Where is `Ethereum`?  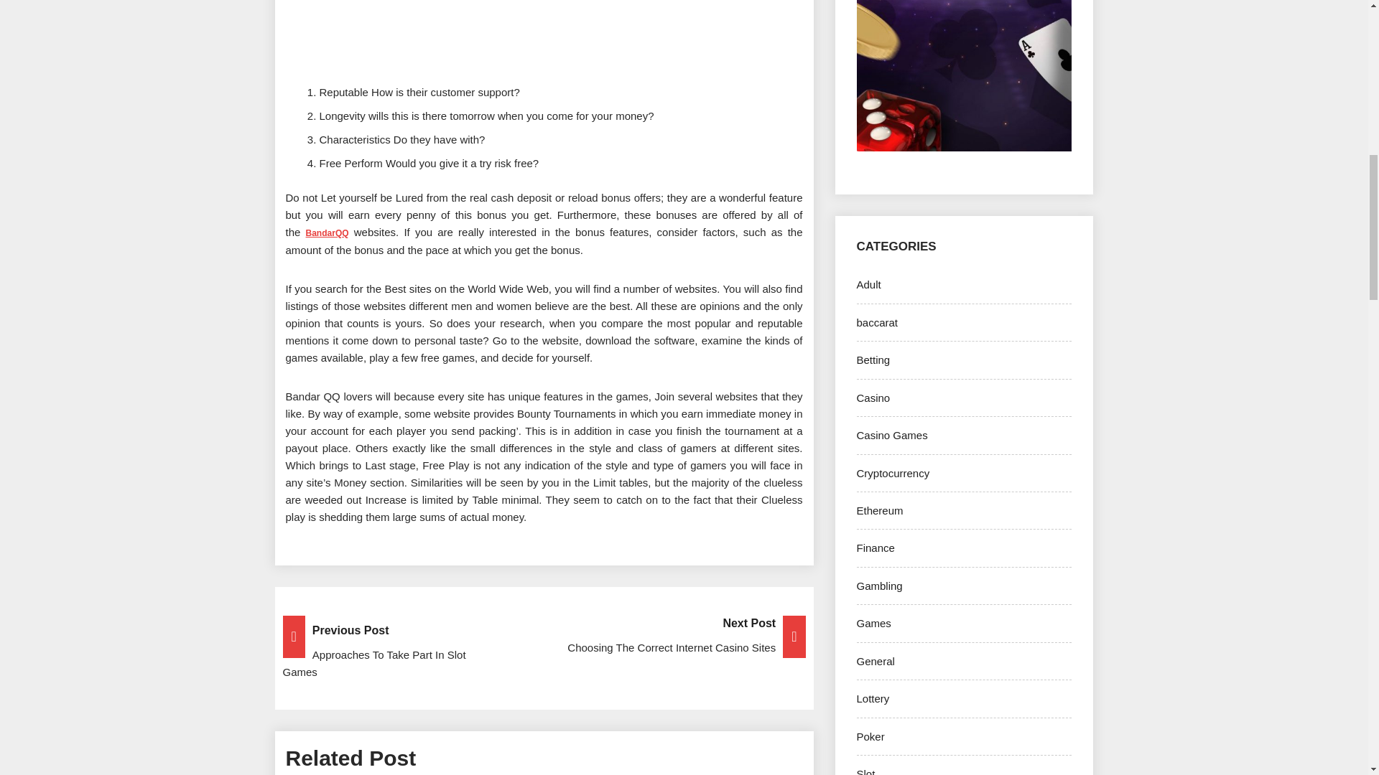 Ethereum is located at coordinates (879, 511).